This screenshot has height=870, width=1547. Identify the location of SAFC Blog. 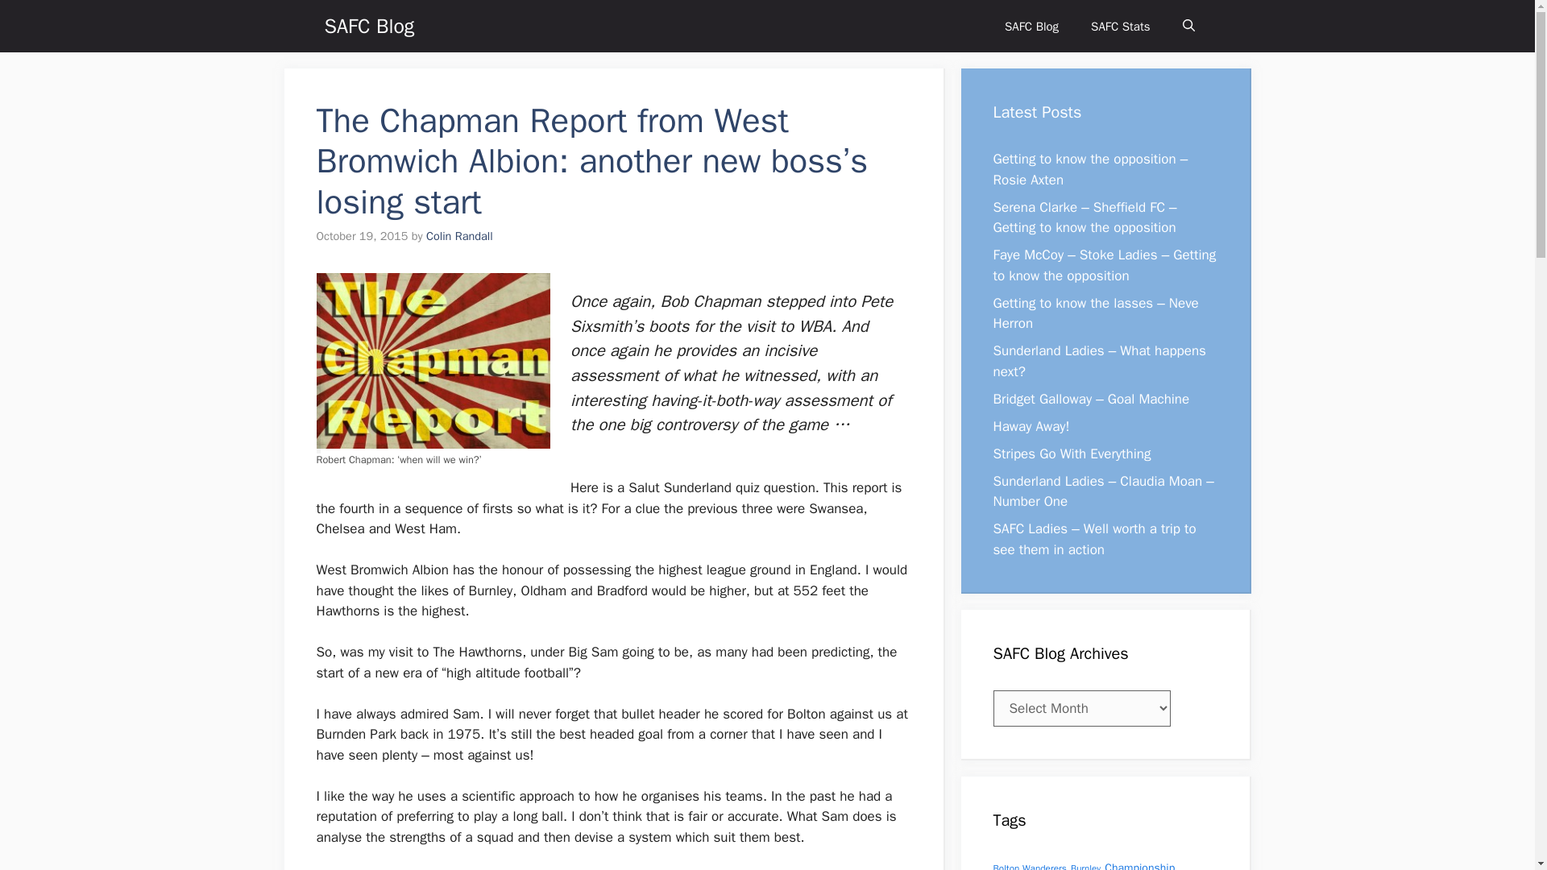
(1031, 26).